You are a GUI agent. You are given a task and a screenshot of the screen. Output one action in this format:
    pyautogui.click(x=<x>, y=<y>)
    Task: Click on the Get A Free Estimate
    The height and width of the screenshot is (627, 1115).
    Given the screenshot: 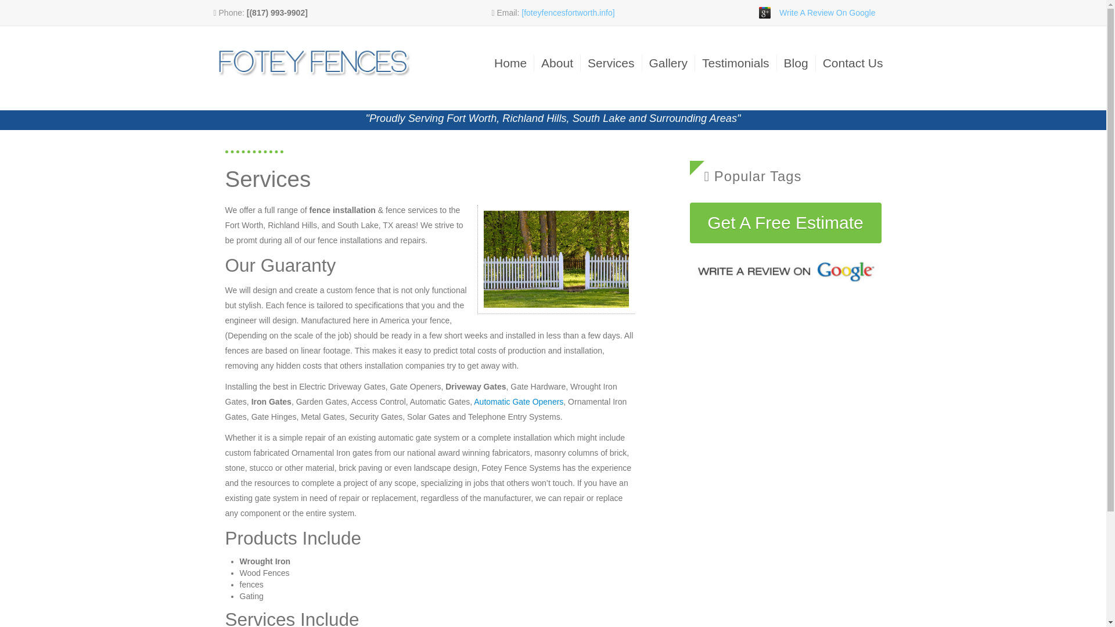 What is the action you would take?
    pyautogui.click(x=786, y=223)
    